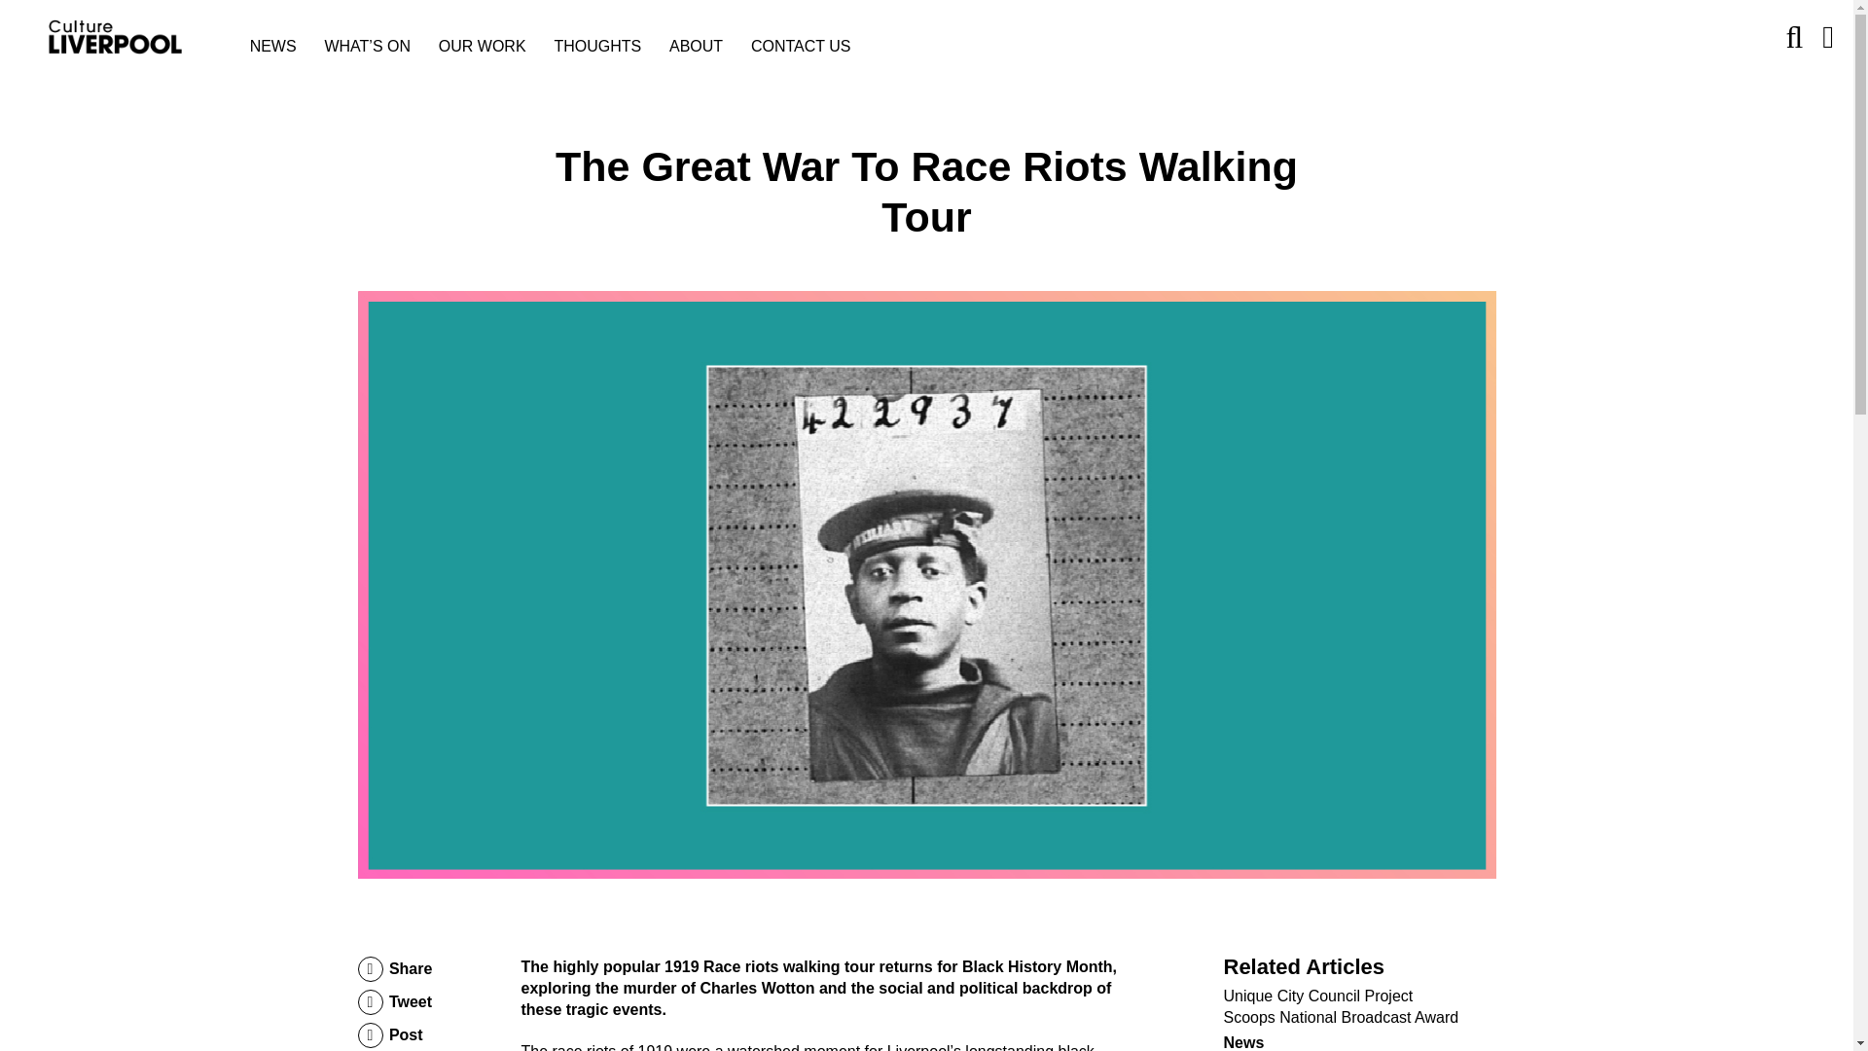 The height and width of the screenshot is (1051, 1868). I want to click on Post, so click(395, 1034).